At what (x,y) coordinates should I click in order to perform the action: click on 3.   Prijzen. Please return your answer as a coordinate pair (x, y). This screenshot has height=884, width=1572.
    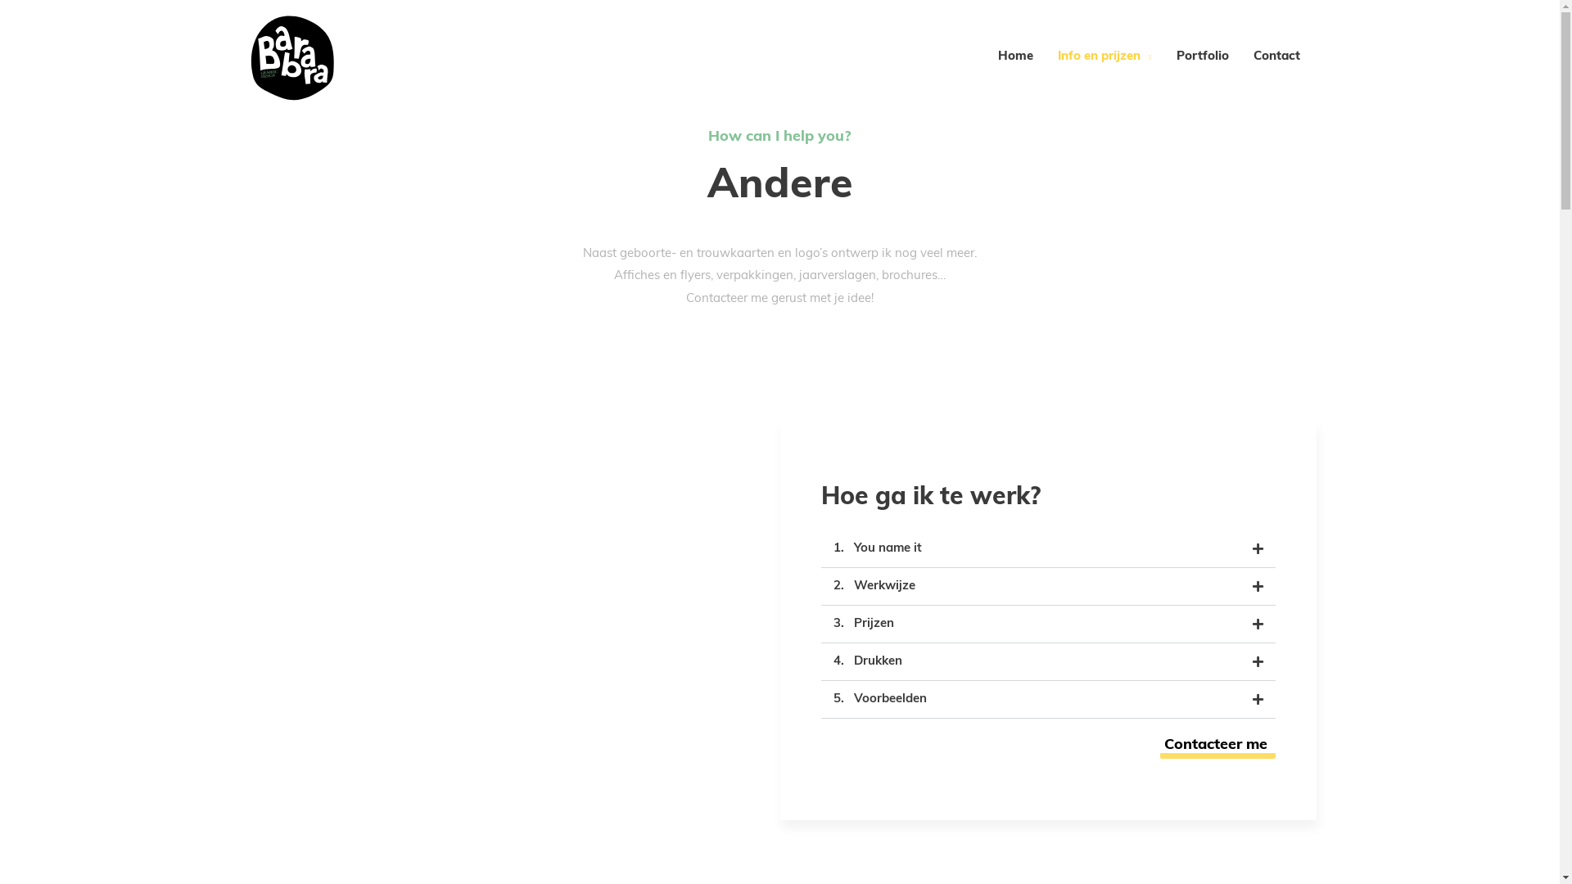
    Looking at the image, I should click on (863, 624).